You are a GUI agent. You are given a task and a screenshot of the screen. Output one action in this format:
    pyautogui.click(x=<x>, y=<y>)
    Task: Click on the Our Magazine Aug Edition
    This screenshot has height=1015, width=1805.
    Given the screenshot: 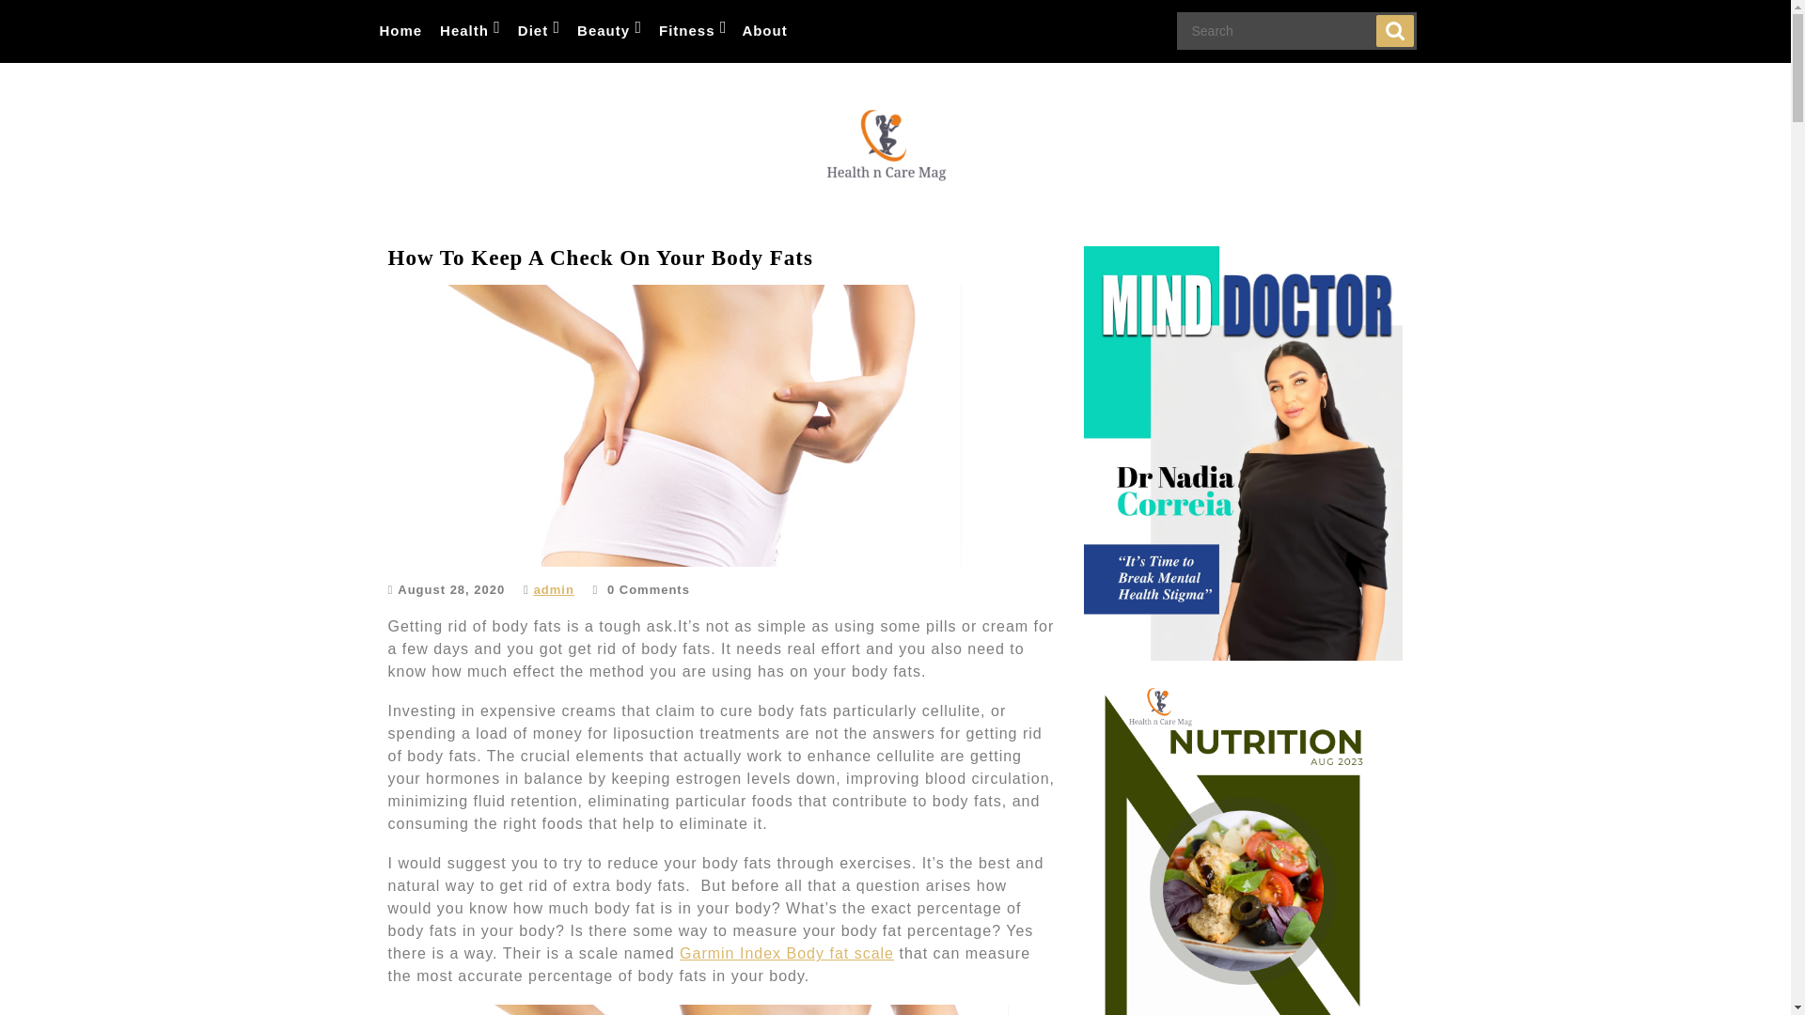 What is the action you would take?
    pyautogui.click(x=1243, y=850)
    